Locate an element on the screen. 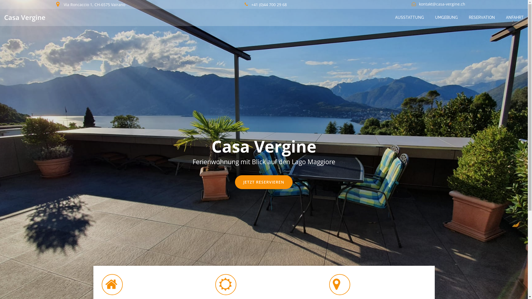 The image size is (532, 299). Casa Vergine is located at coordinates (25, 17).